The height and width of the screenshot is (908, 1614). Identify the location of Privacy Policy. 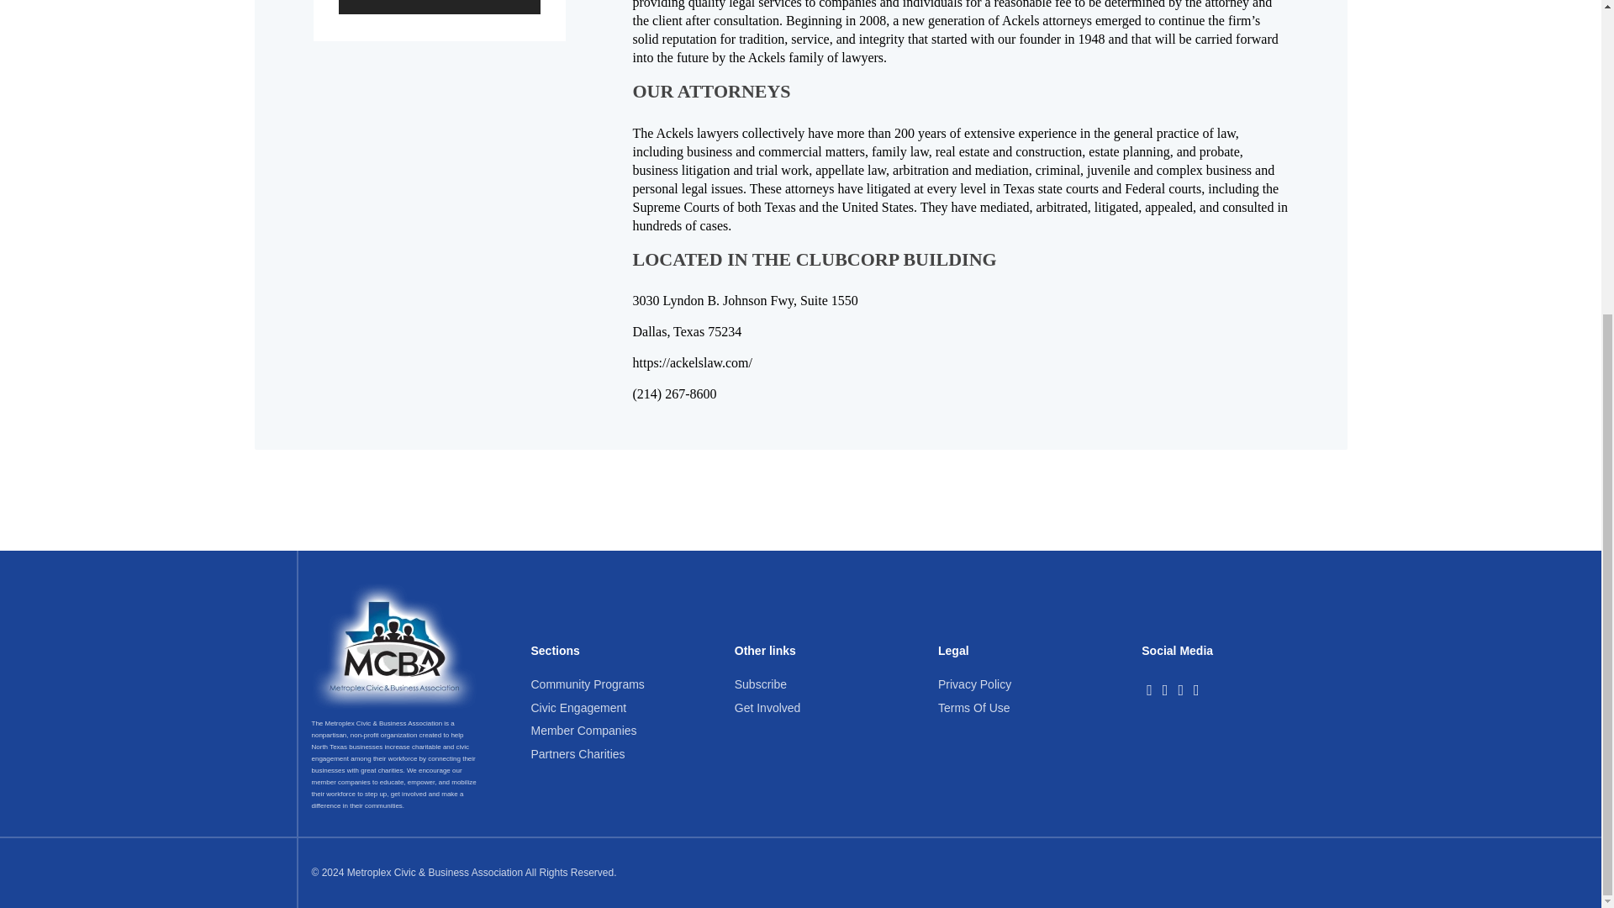
(974, 684).